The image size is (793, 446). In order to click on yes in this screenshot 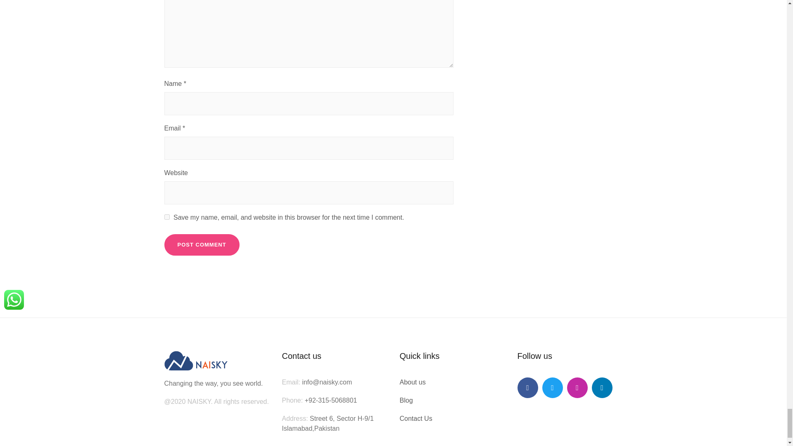, I will do `click(167, 217)`.